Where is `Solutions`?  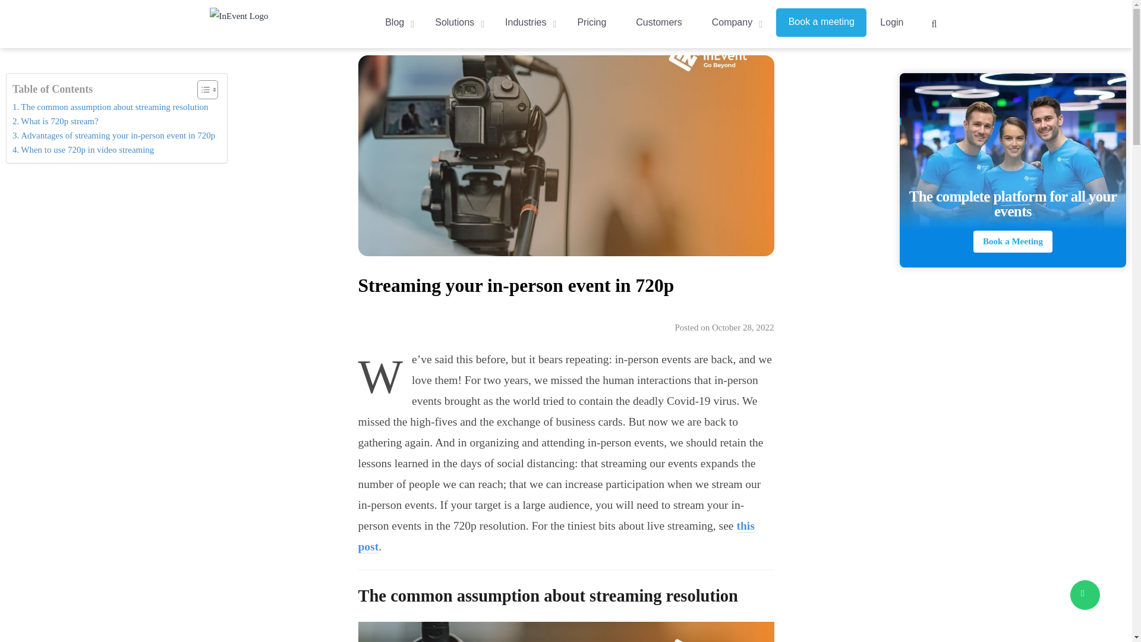 Solutions is located at coordinates (455, 21).